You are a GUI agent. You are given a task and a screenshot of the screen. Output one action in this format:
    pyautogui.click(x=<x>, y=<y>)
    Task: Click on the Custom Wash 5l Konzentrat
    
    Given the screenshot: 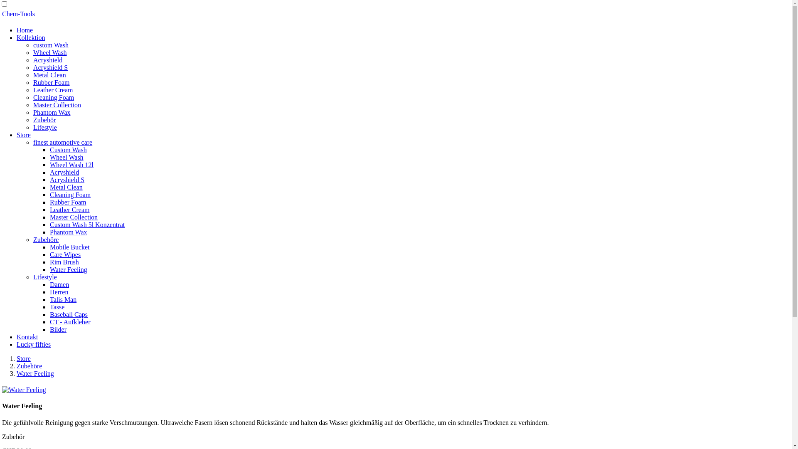 What is the action you would take?
    pyautogui.click(x=87, y=224)
    